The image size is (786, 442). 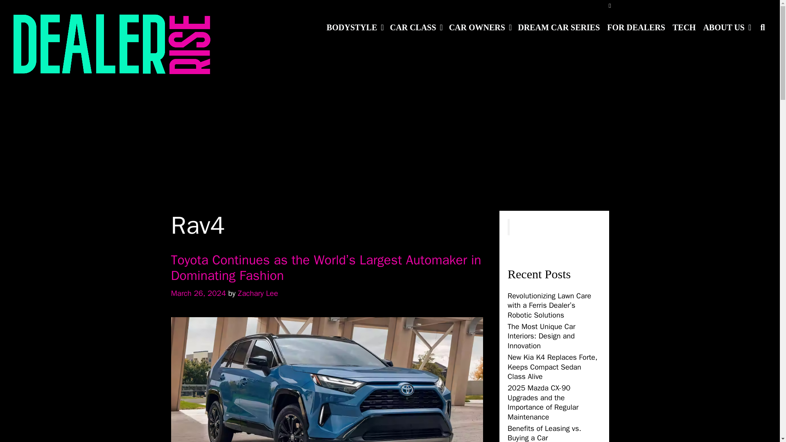 What do you see at coordinates (199, 293) in the screenshot?
I see `9:00 am` at bounding box center [199, 293].